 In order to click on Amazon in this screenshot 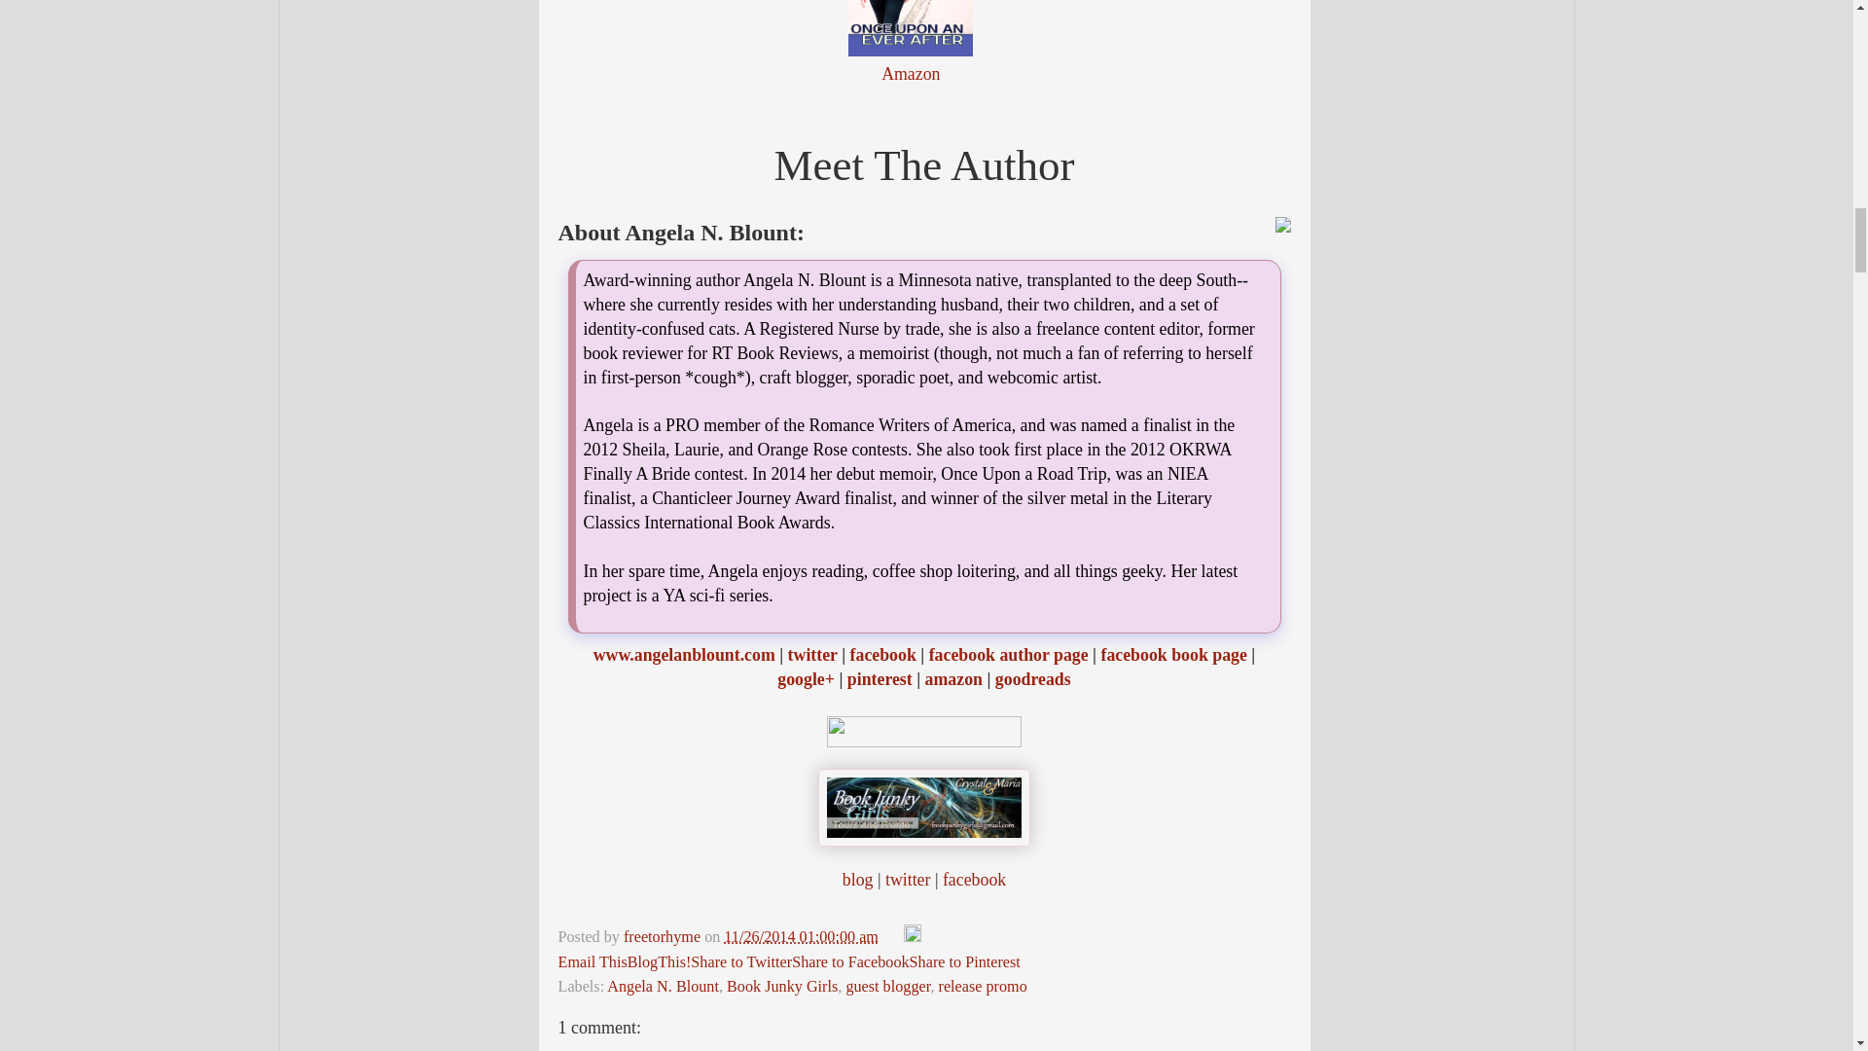, I will do `click(911, 74)`.